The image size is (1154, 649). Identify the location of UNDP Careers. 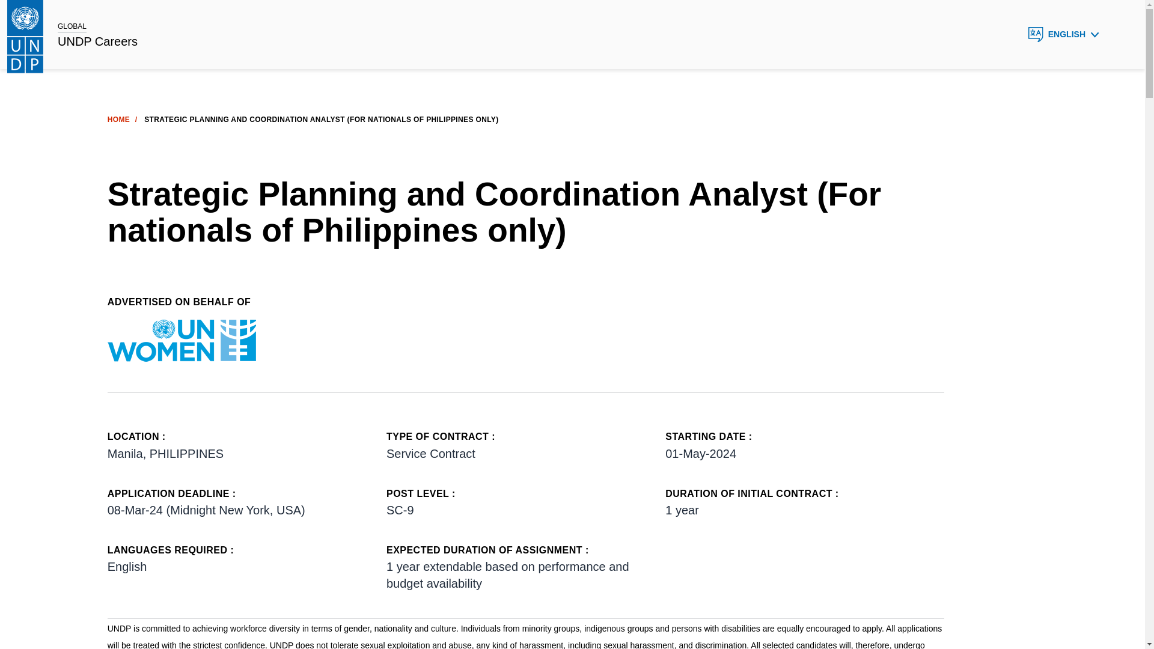
(97, 42).